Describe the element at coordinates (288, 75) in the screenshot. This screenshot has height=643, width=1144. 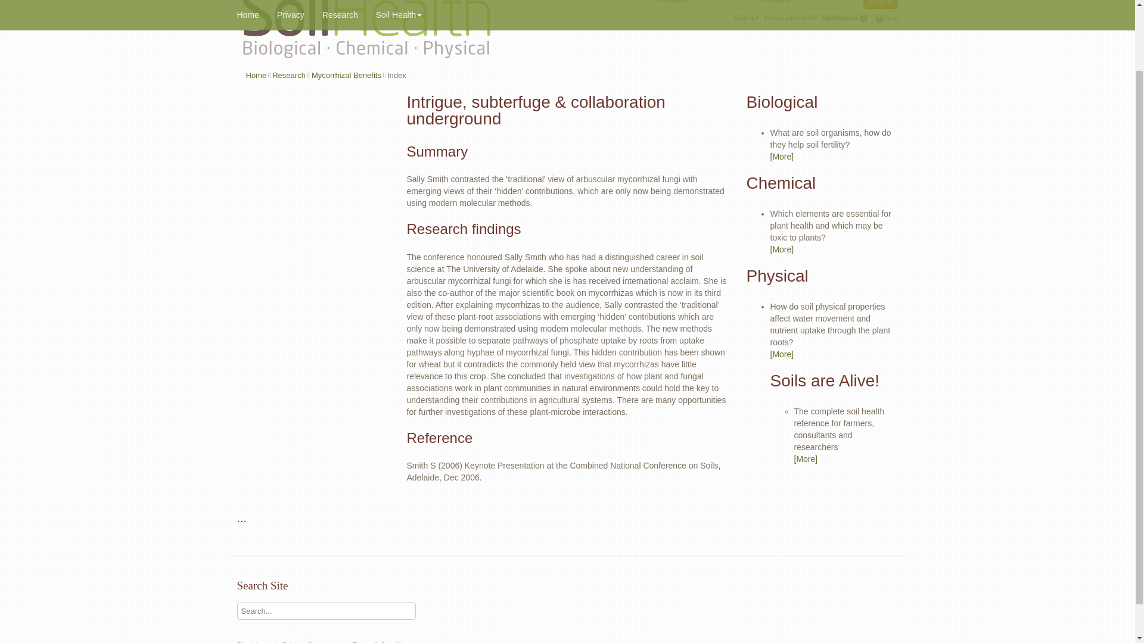
I see `Research` at that location.